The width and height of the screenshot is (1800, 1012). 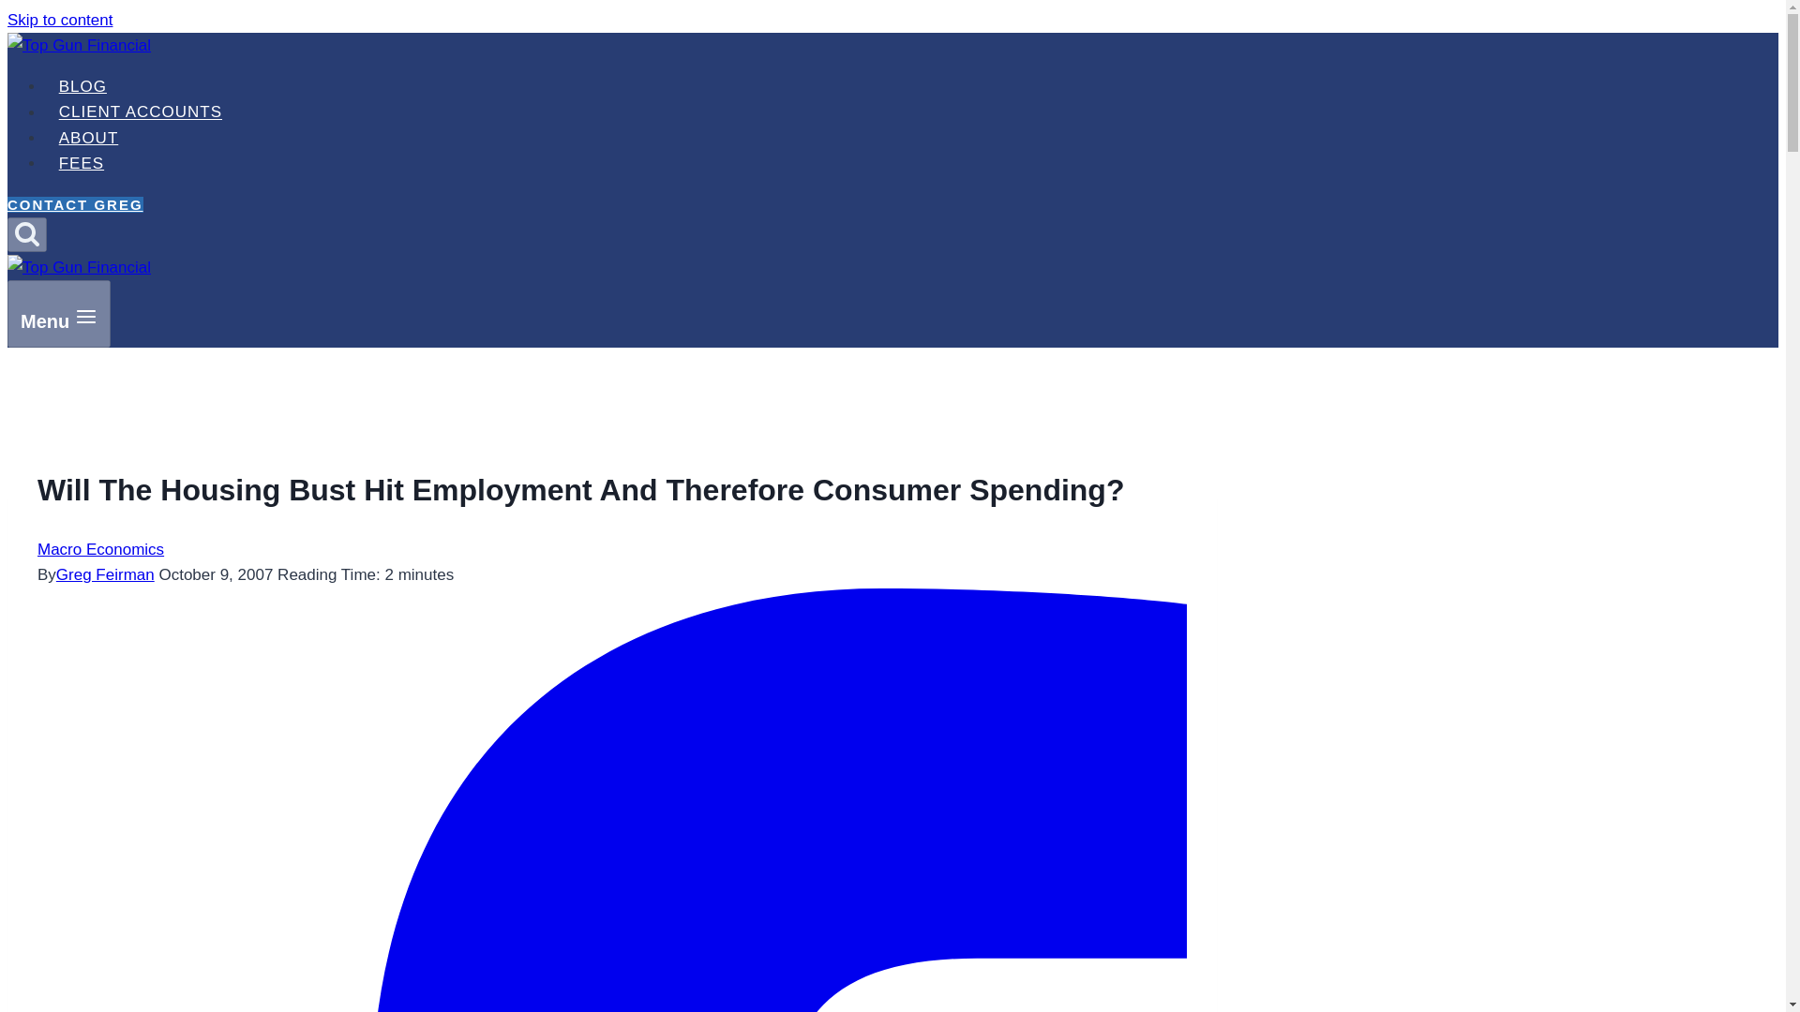 I want to click on Skip to content, so click(x=59, y=20).